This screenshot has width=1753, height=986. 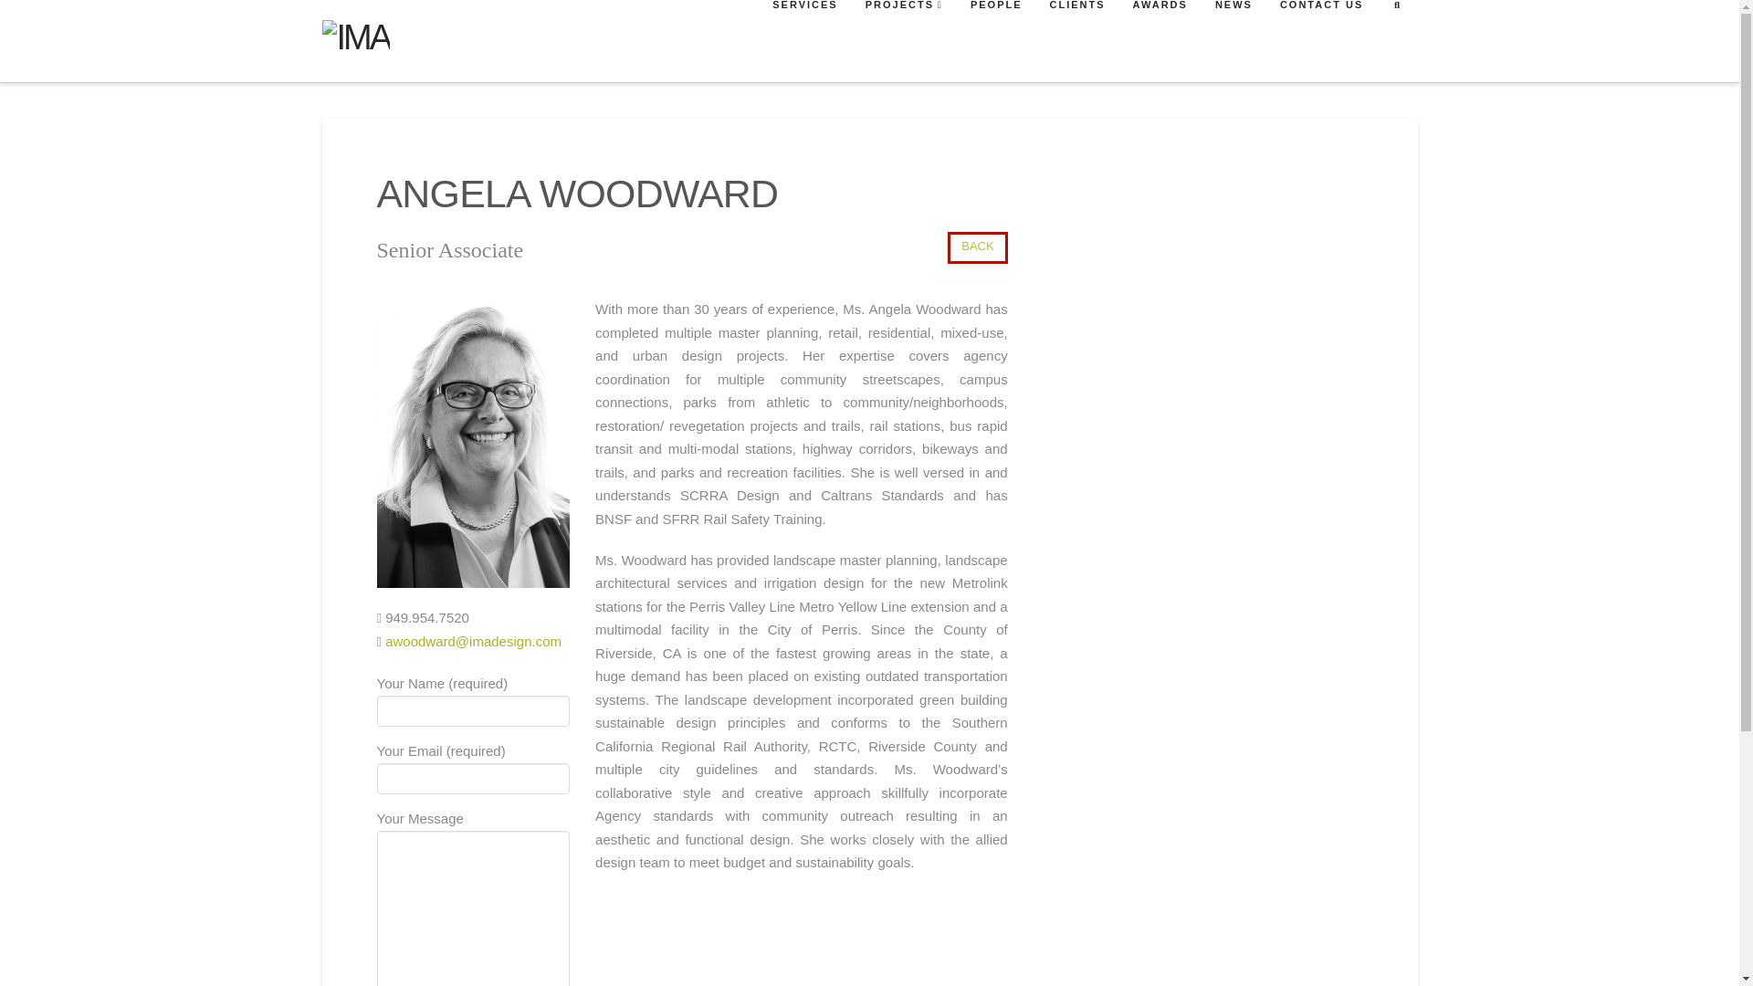 What do you see at coordinates (977, 247) in the screenshot?
I see `BACK` at bounding box center [977, 247].